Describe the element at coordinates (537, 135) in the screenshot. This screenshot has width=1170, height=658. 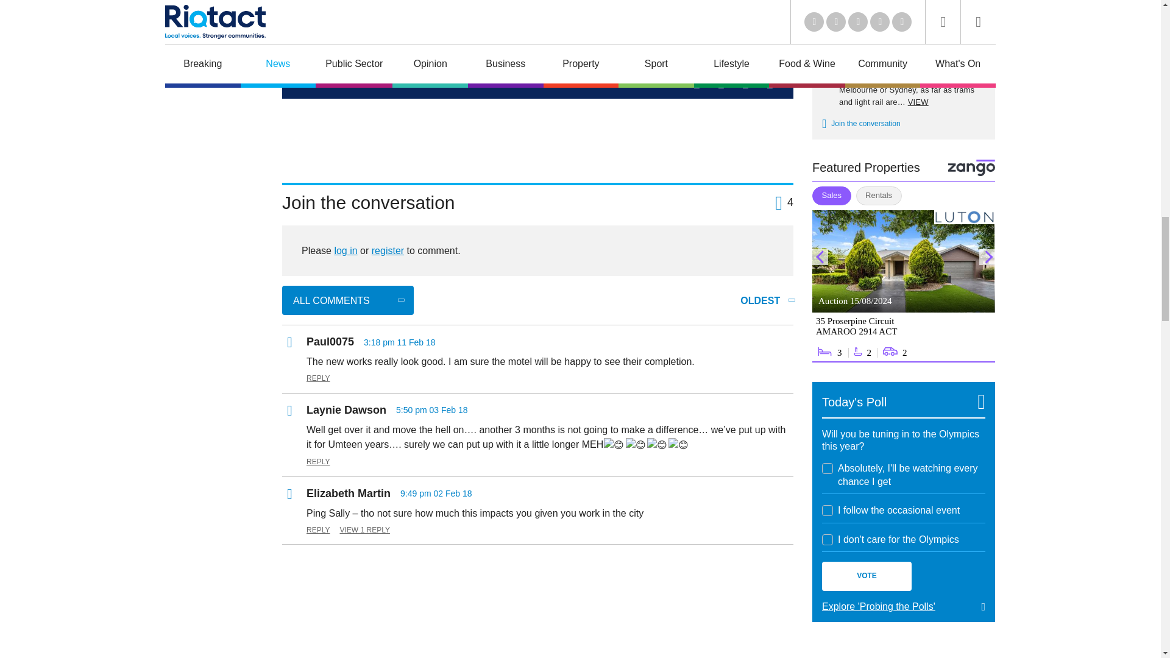
I see `3rd party ad content` at that location.